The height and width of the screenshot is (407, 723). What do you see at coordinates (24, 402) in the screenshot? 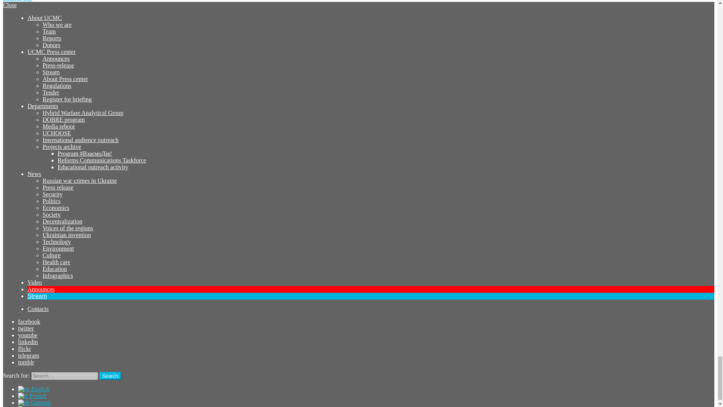
I see `Deutsch` at bounding box center [24, 402].